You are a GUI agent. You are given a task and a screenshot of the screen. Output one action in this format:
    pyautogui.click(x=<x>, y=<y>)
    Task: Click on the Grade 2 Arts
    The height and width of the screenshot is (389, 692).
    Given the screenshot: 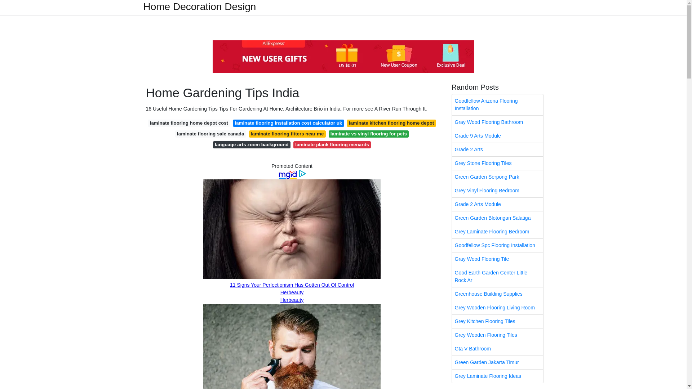 What is the action you would take?
    pyautogui.click(x=497, y=150)
    